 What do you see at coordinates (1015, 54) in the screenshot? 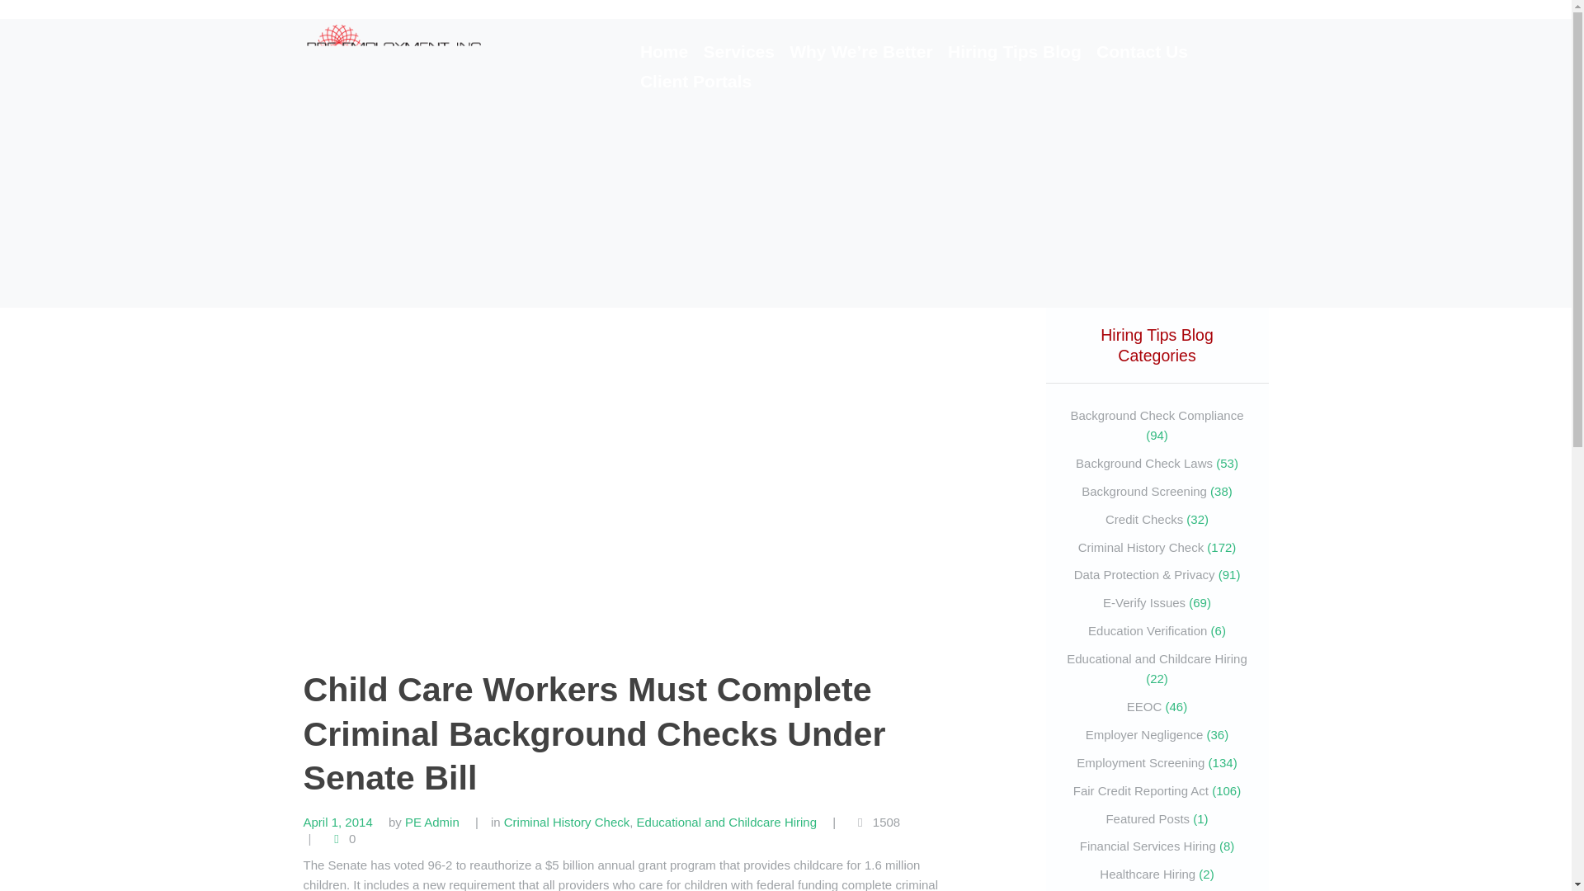
I see `Hiring Tips Blog` at bounding box center [1015, 54].